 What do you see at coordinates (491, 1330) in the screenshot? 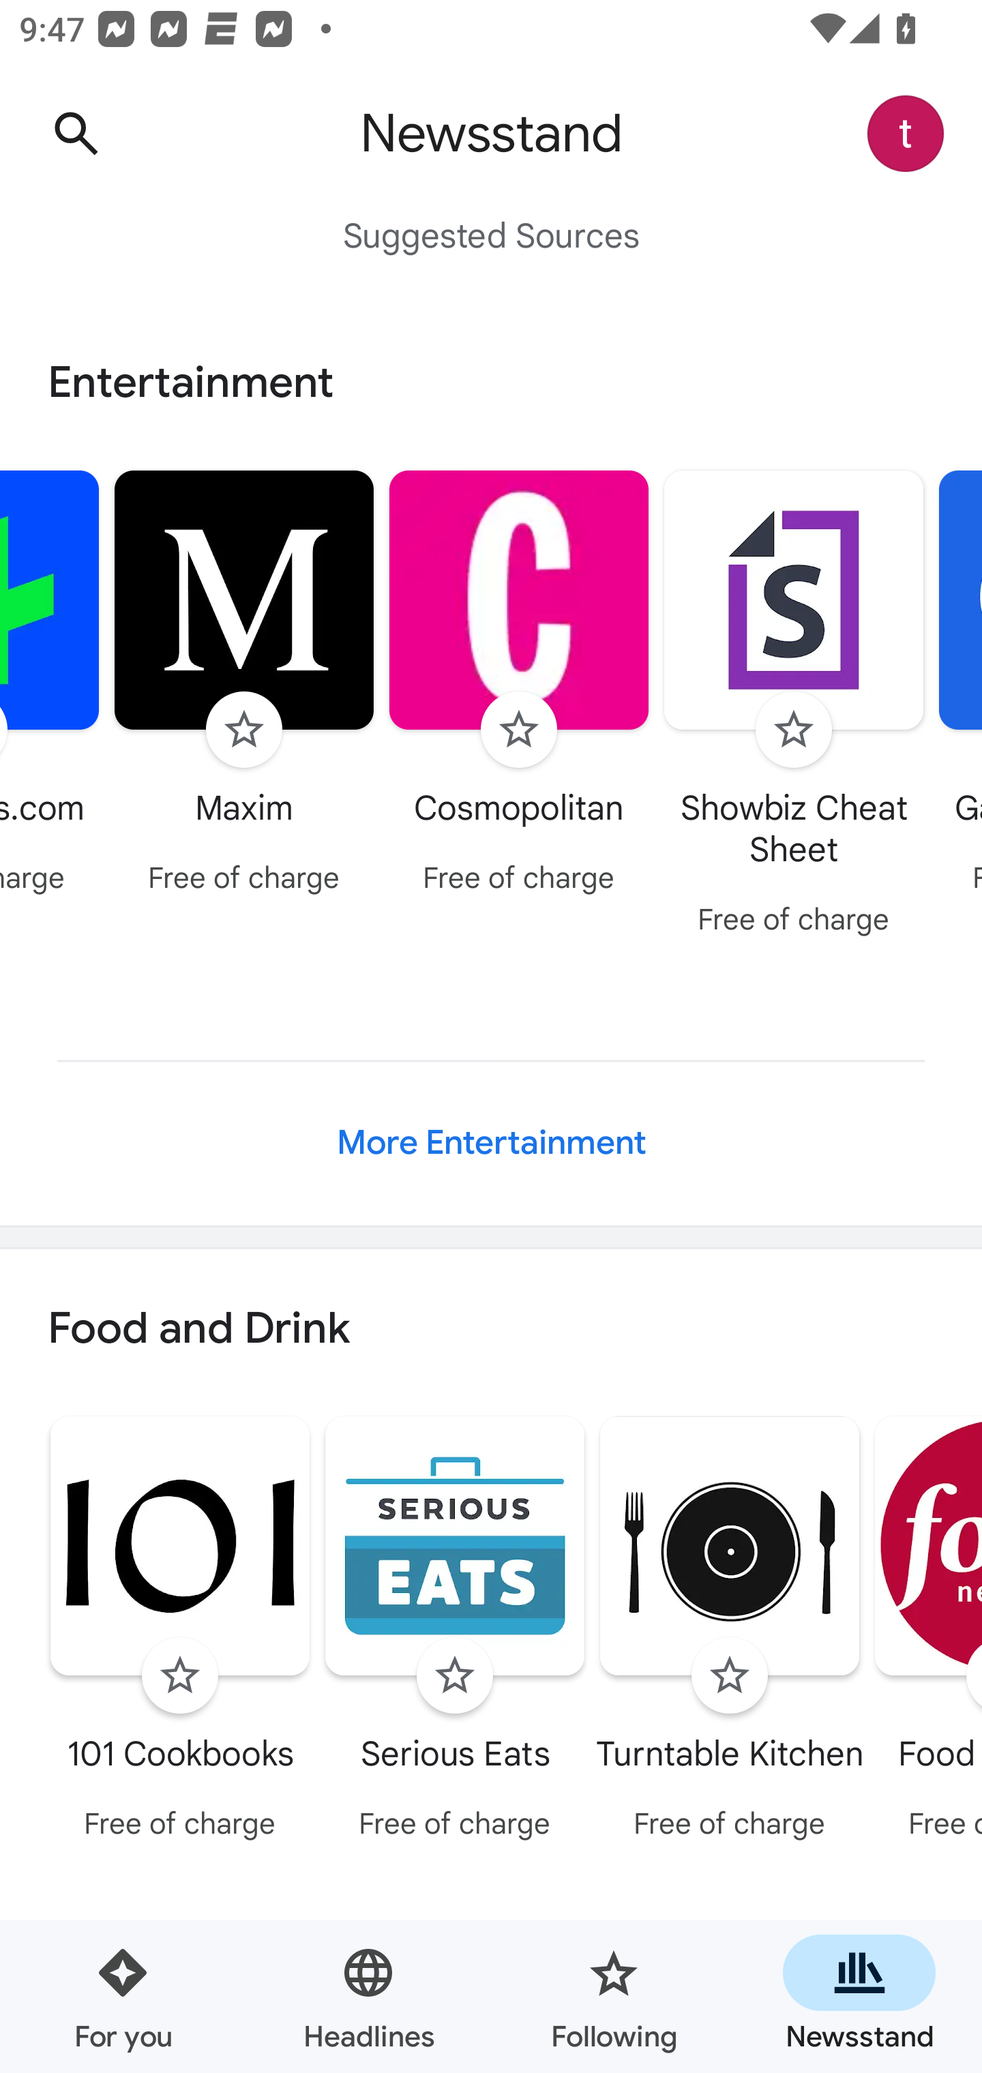
I see `Food and Drink` at bounding box center [491, 1330].